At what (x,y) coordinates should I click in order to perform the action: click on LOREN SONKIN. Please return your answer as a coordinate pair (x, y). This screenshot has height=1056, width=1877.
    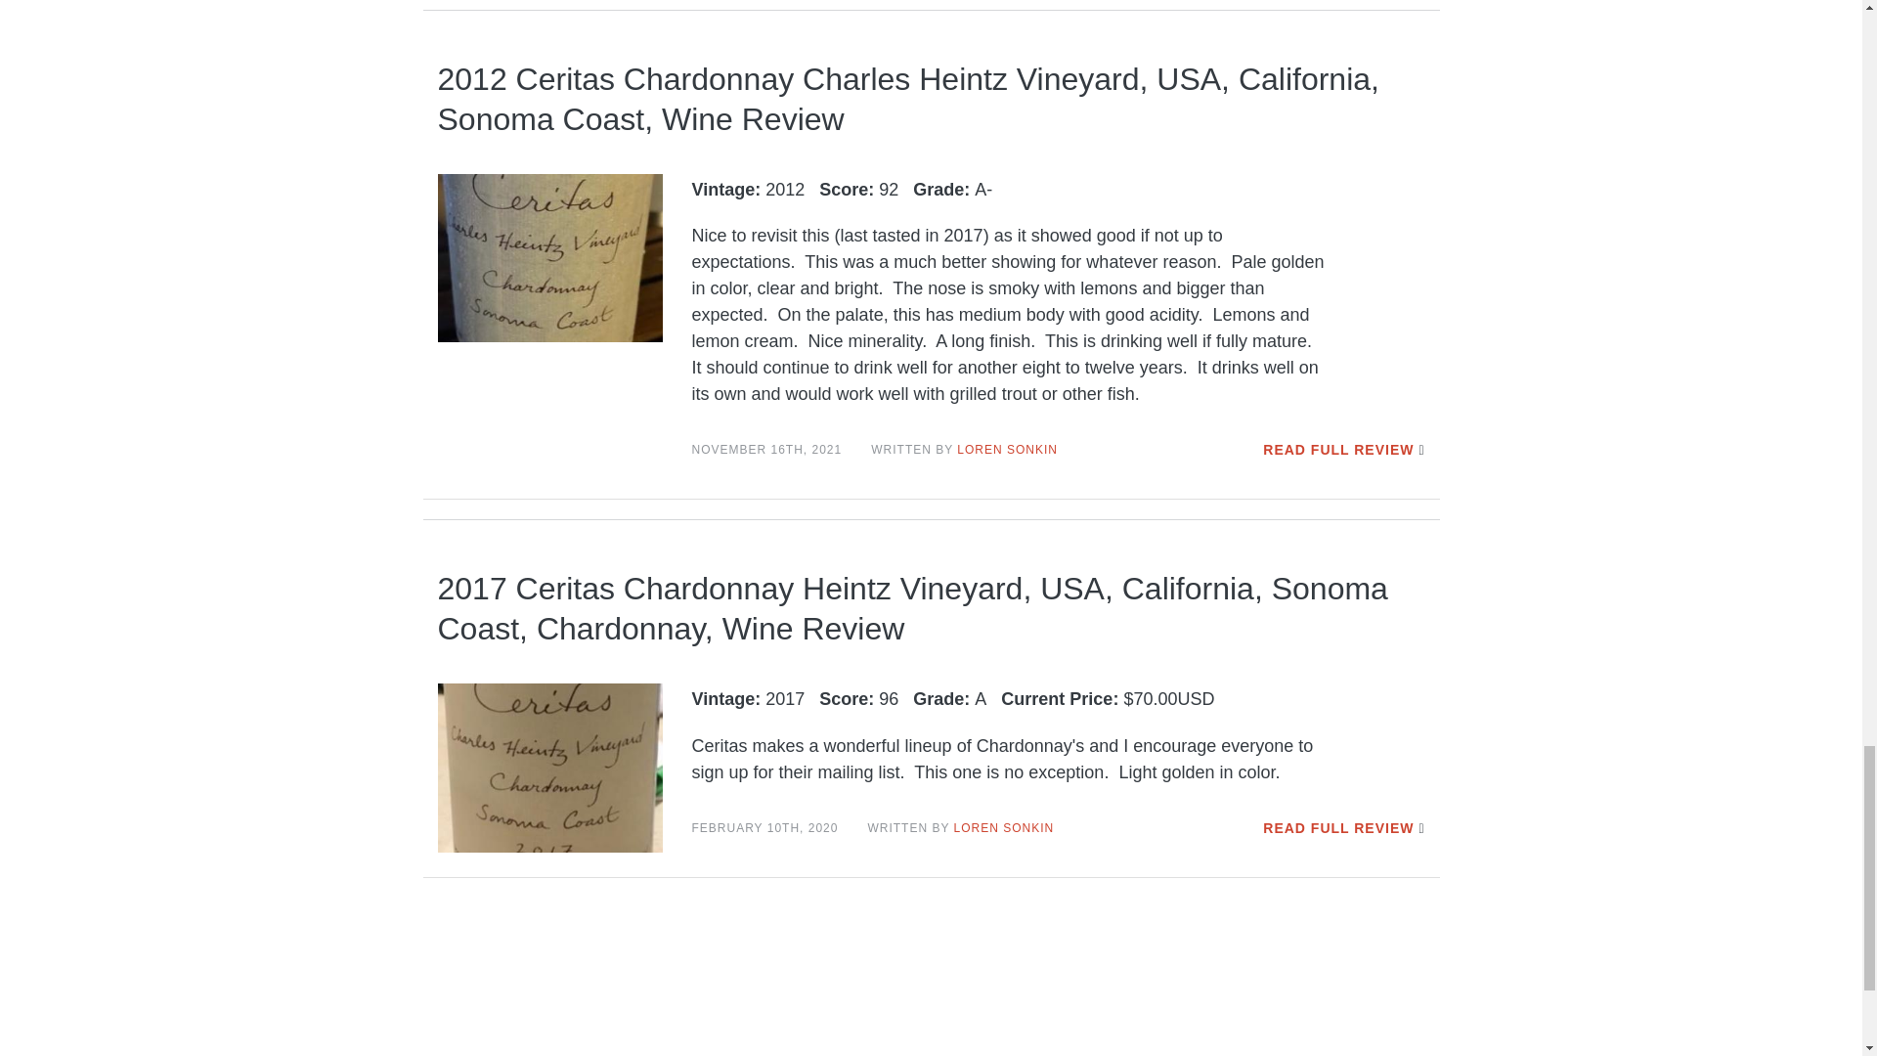
    Looking at the image, I should click on (1004, 828).